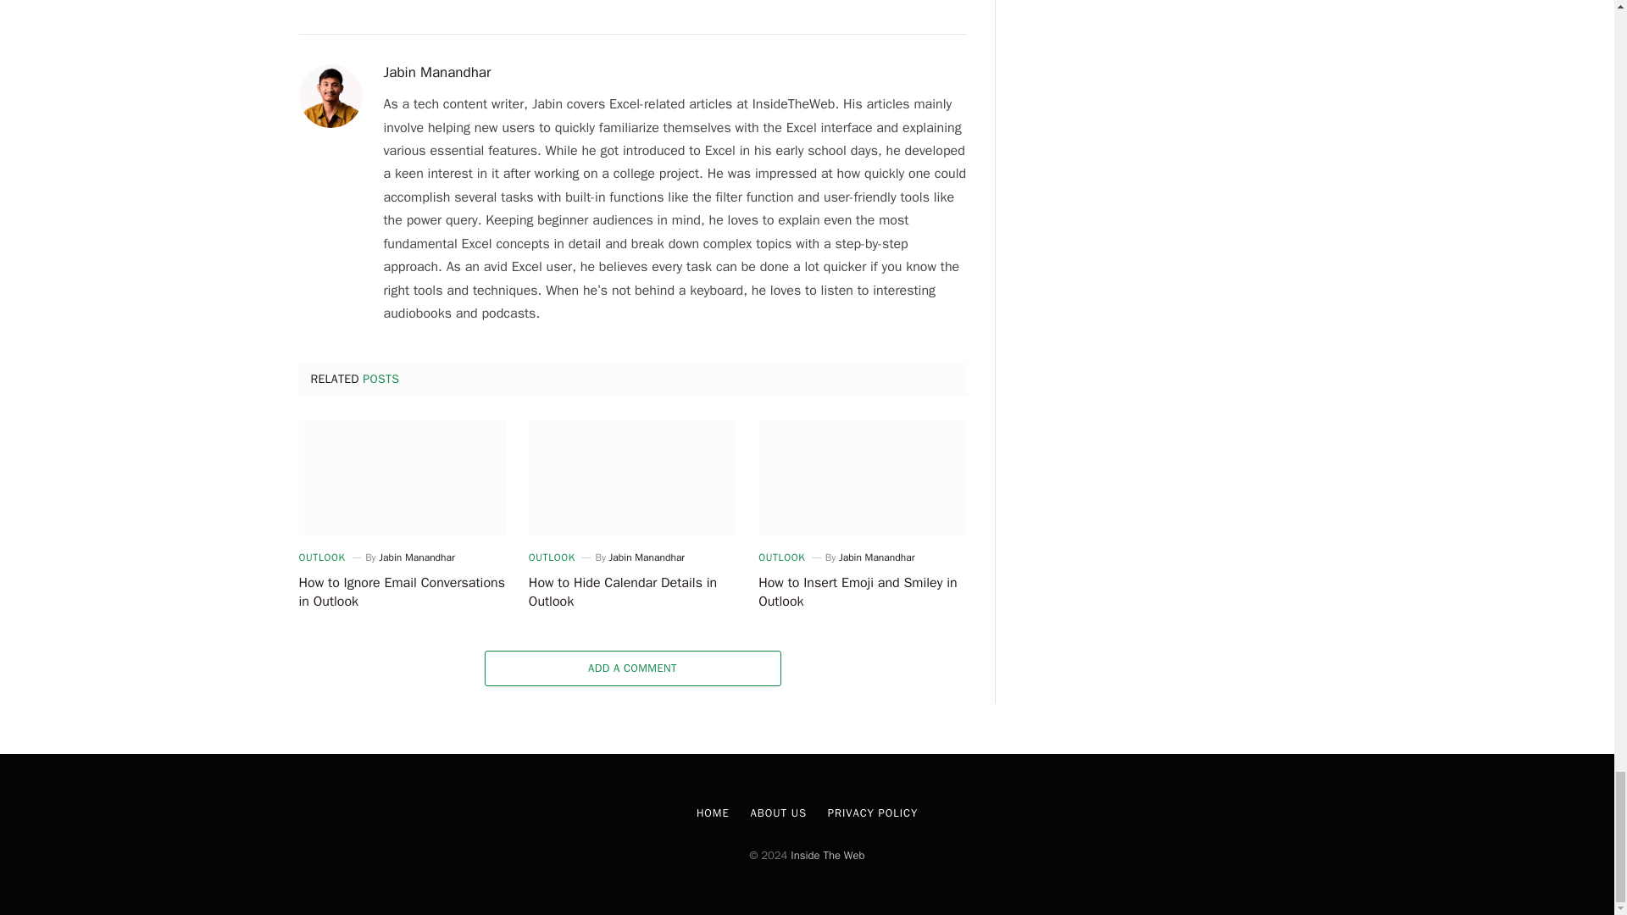 Image resolution: width=1627 pixels, height=915 pixels. What do you see at coordinates (436, 73) in the screenshot?
I see `Jabin Manandhar` at bounding box center [436, 73].